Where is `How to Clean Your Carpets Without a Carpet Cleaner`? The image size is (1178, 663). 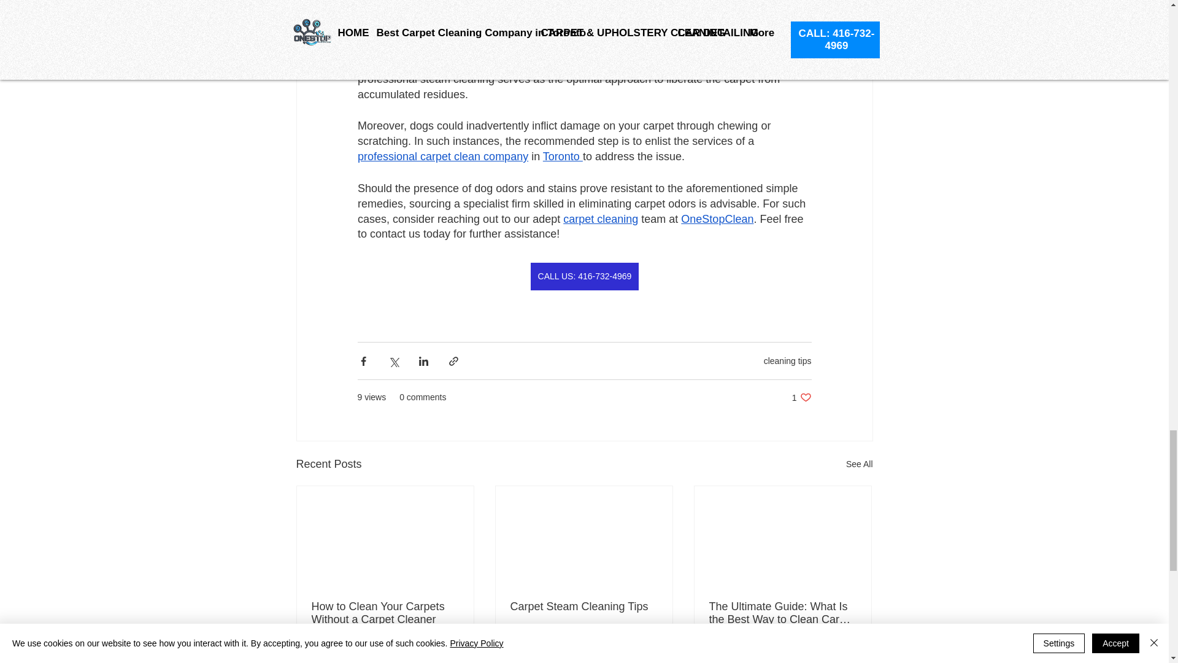 How to Clean Your Carpets Without a Carpet Cleaner is located at coordinates (385, 613).